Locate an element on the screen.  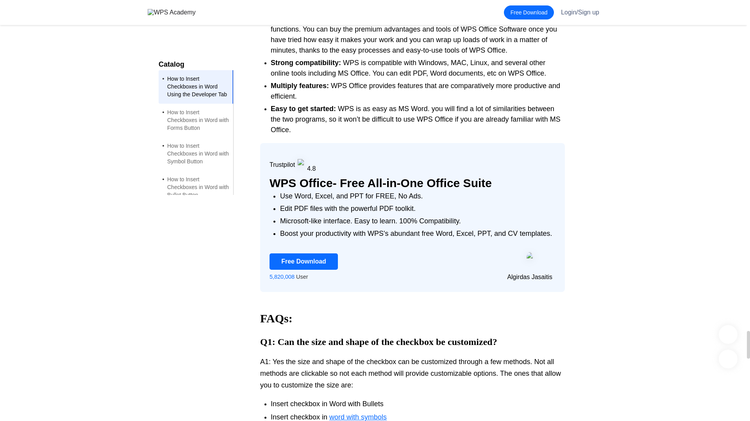
View word with symbols is located at coordinates (358, 417).